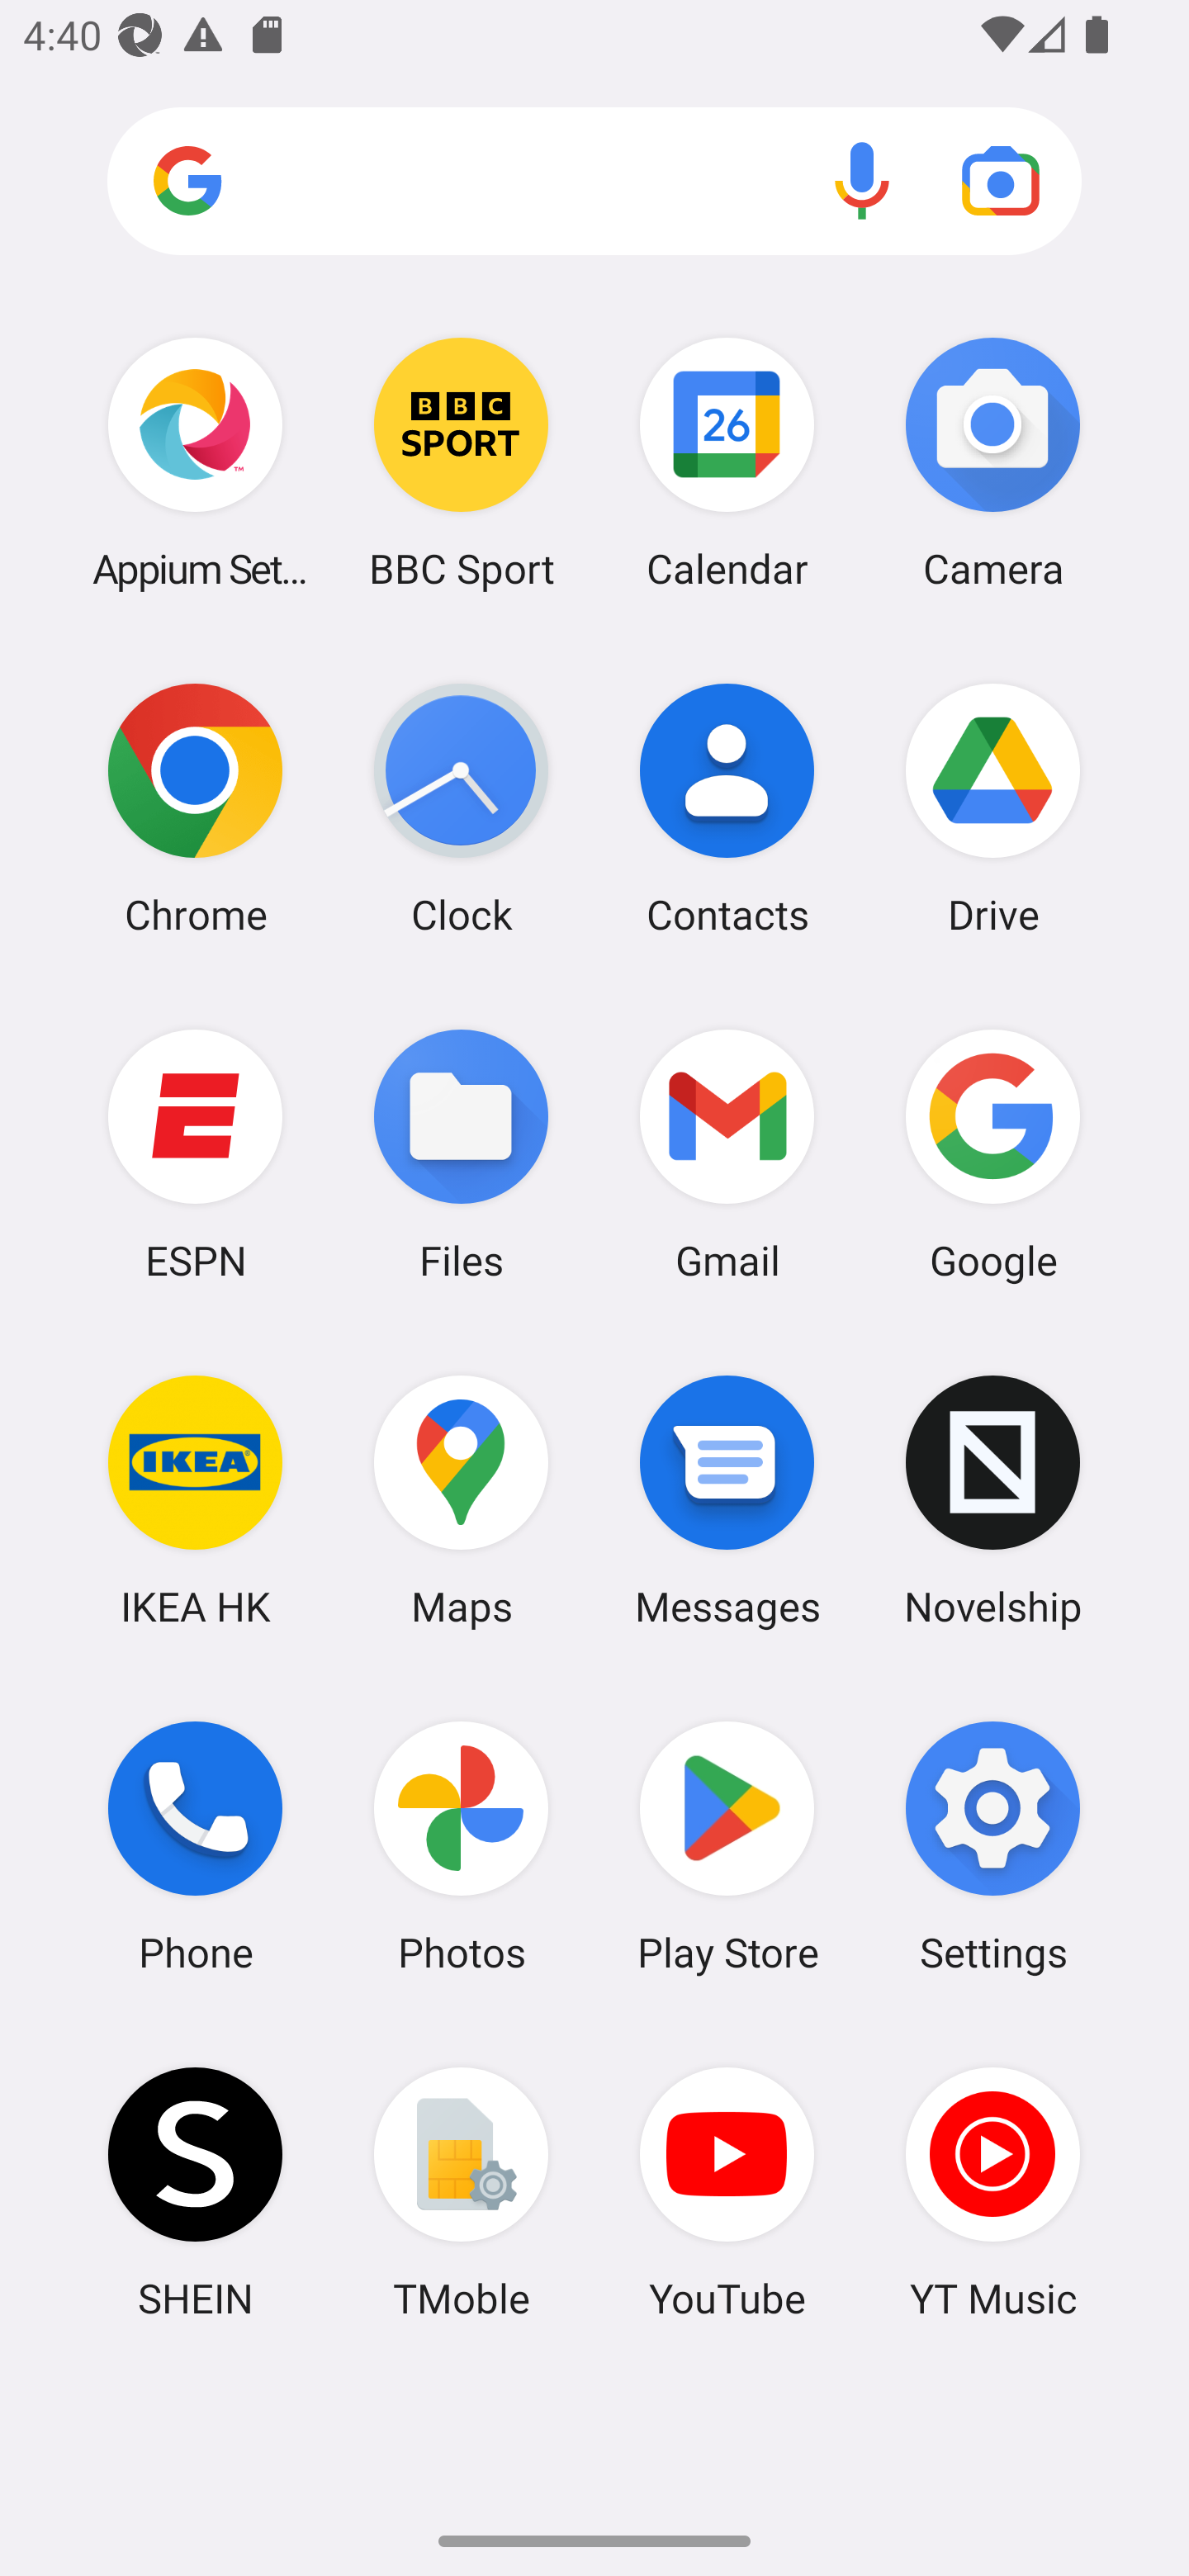 The image size is (1189, 2576). What do you see at coordinates (195, 1500) in the screenshot?
I see `IKEA HK` at bounding box center [195, 1500].